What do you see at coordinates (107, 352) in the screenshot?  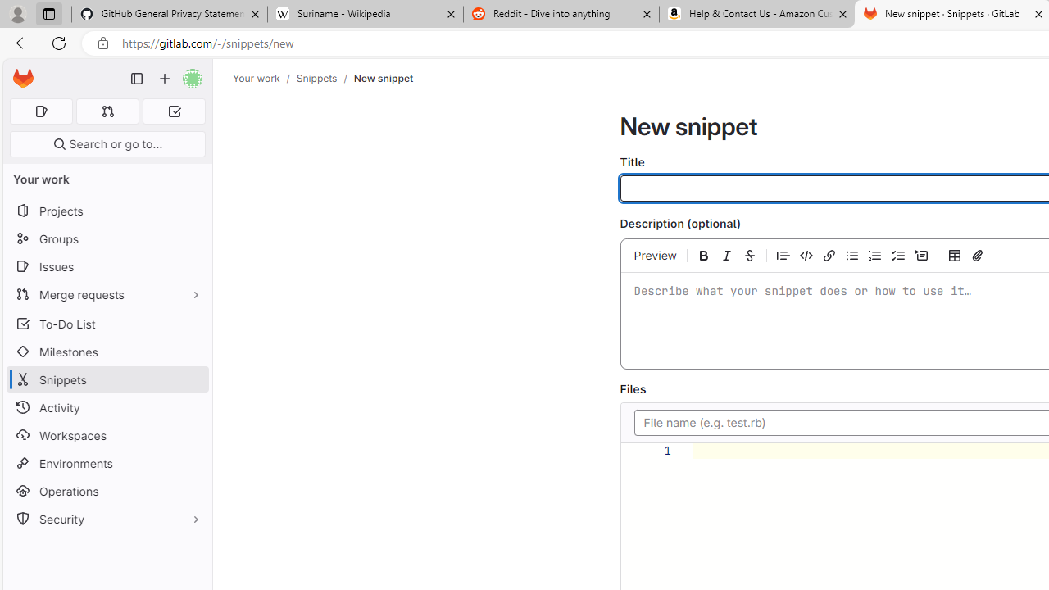 I see `Milestones` at bounding box center [107, 352].